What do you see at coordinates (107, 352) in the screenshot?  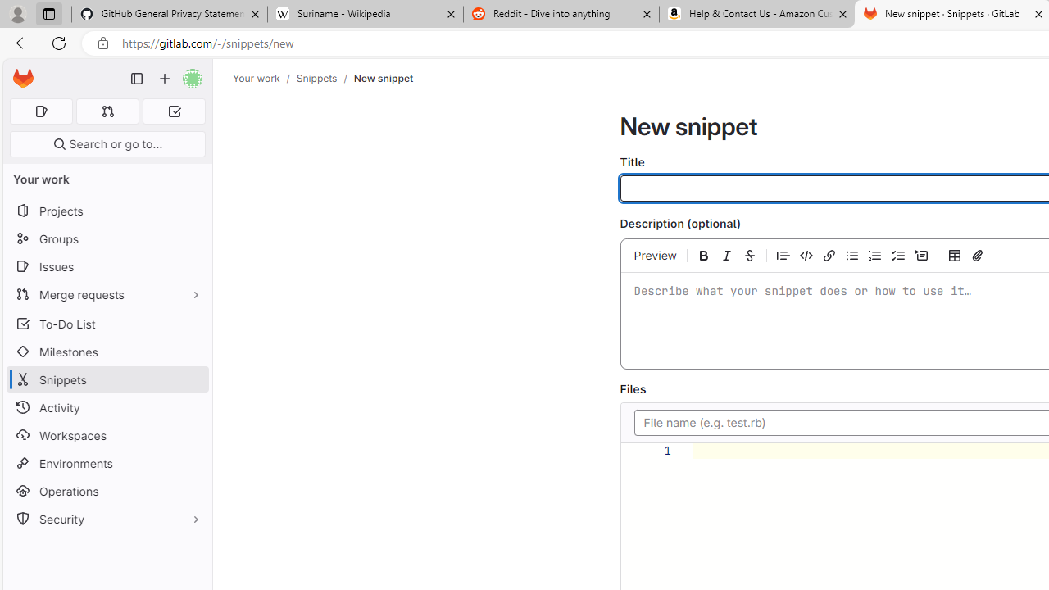 I see `Milestones` at bounding box center [107, 352].